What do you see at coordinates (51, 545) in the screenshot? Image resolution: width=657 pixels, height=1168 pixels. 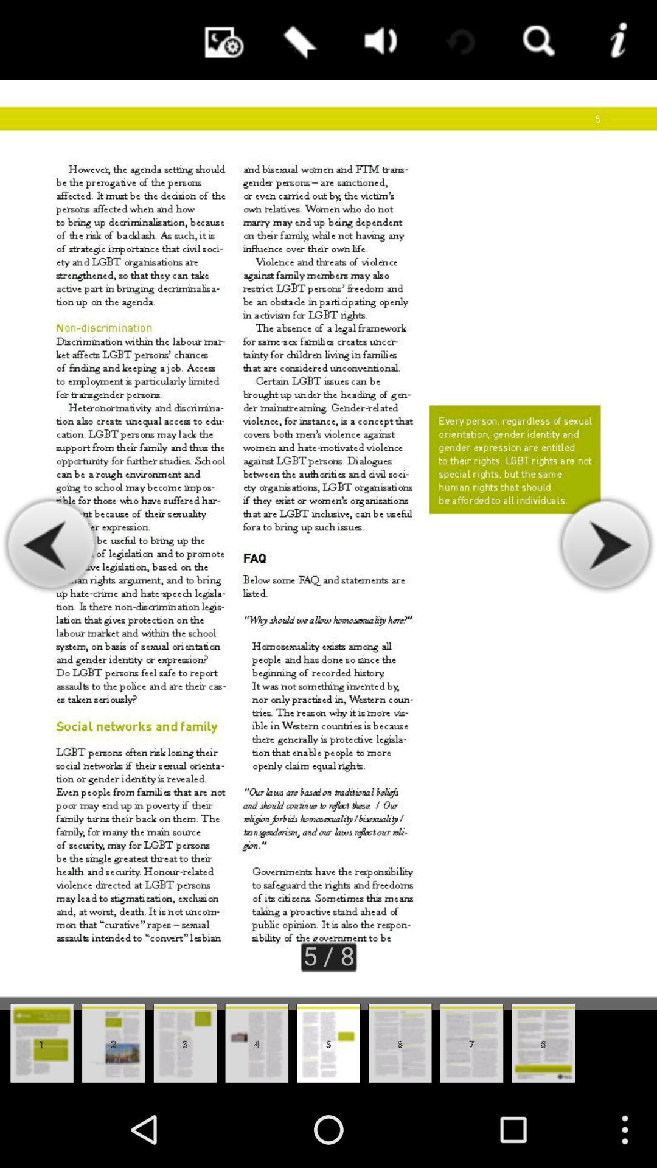 I see `turn off the icon on the left` at bounding box center [51, 545].